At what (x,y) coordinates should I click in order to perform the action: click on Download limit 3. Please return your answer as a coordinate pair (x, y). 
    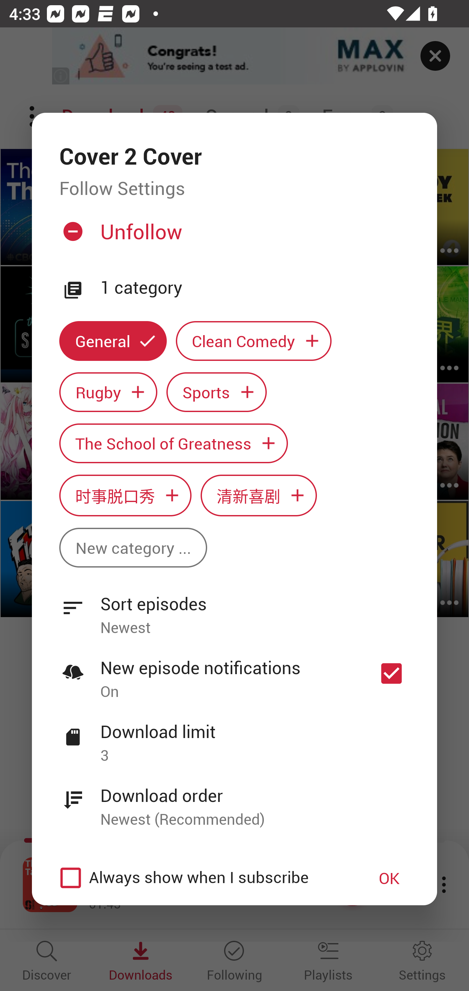
    Looking at the image, I should click on (234, 736).